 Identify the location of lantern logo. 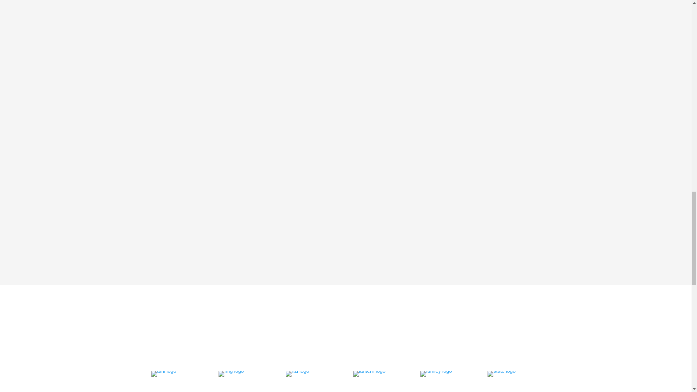
(369, 373).